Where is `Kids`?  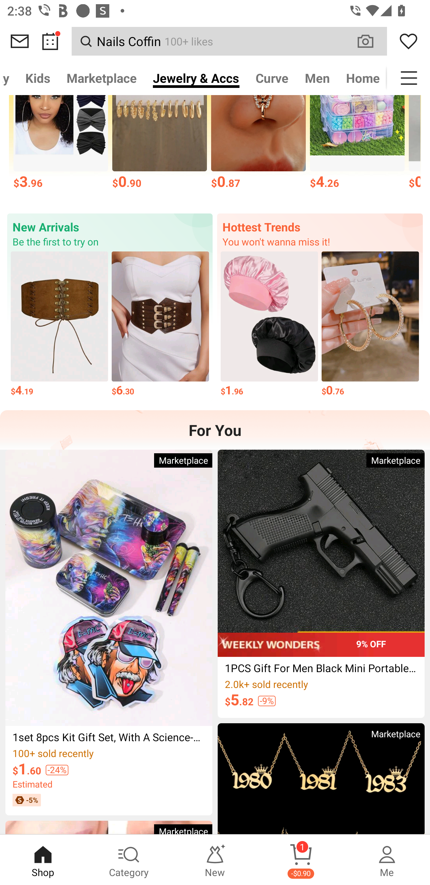
Kids is located at coordinates (38, 78).